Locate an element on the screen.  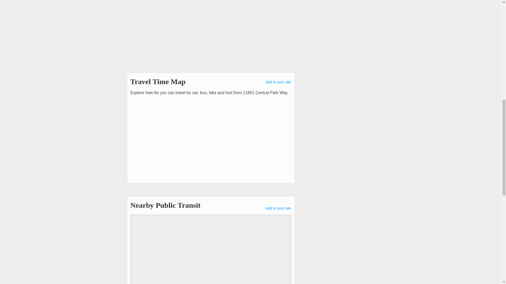
Add to your site is located at coordinates (278, 82).